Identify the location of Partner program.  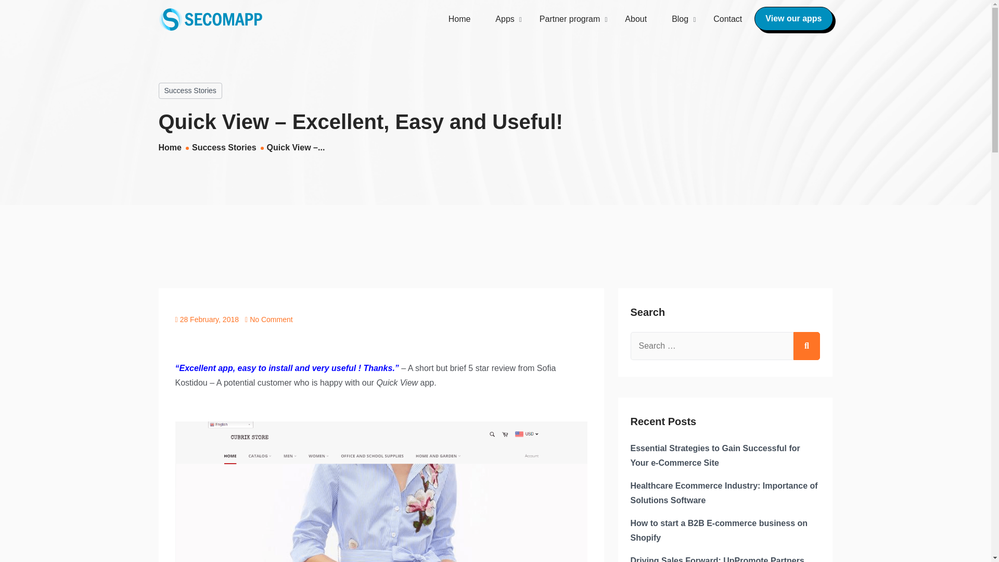
(570, 19).